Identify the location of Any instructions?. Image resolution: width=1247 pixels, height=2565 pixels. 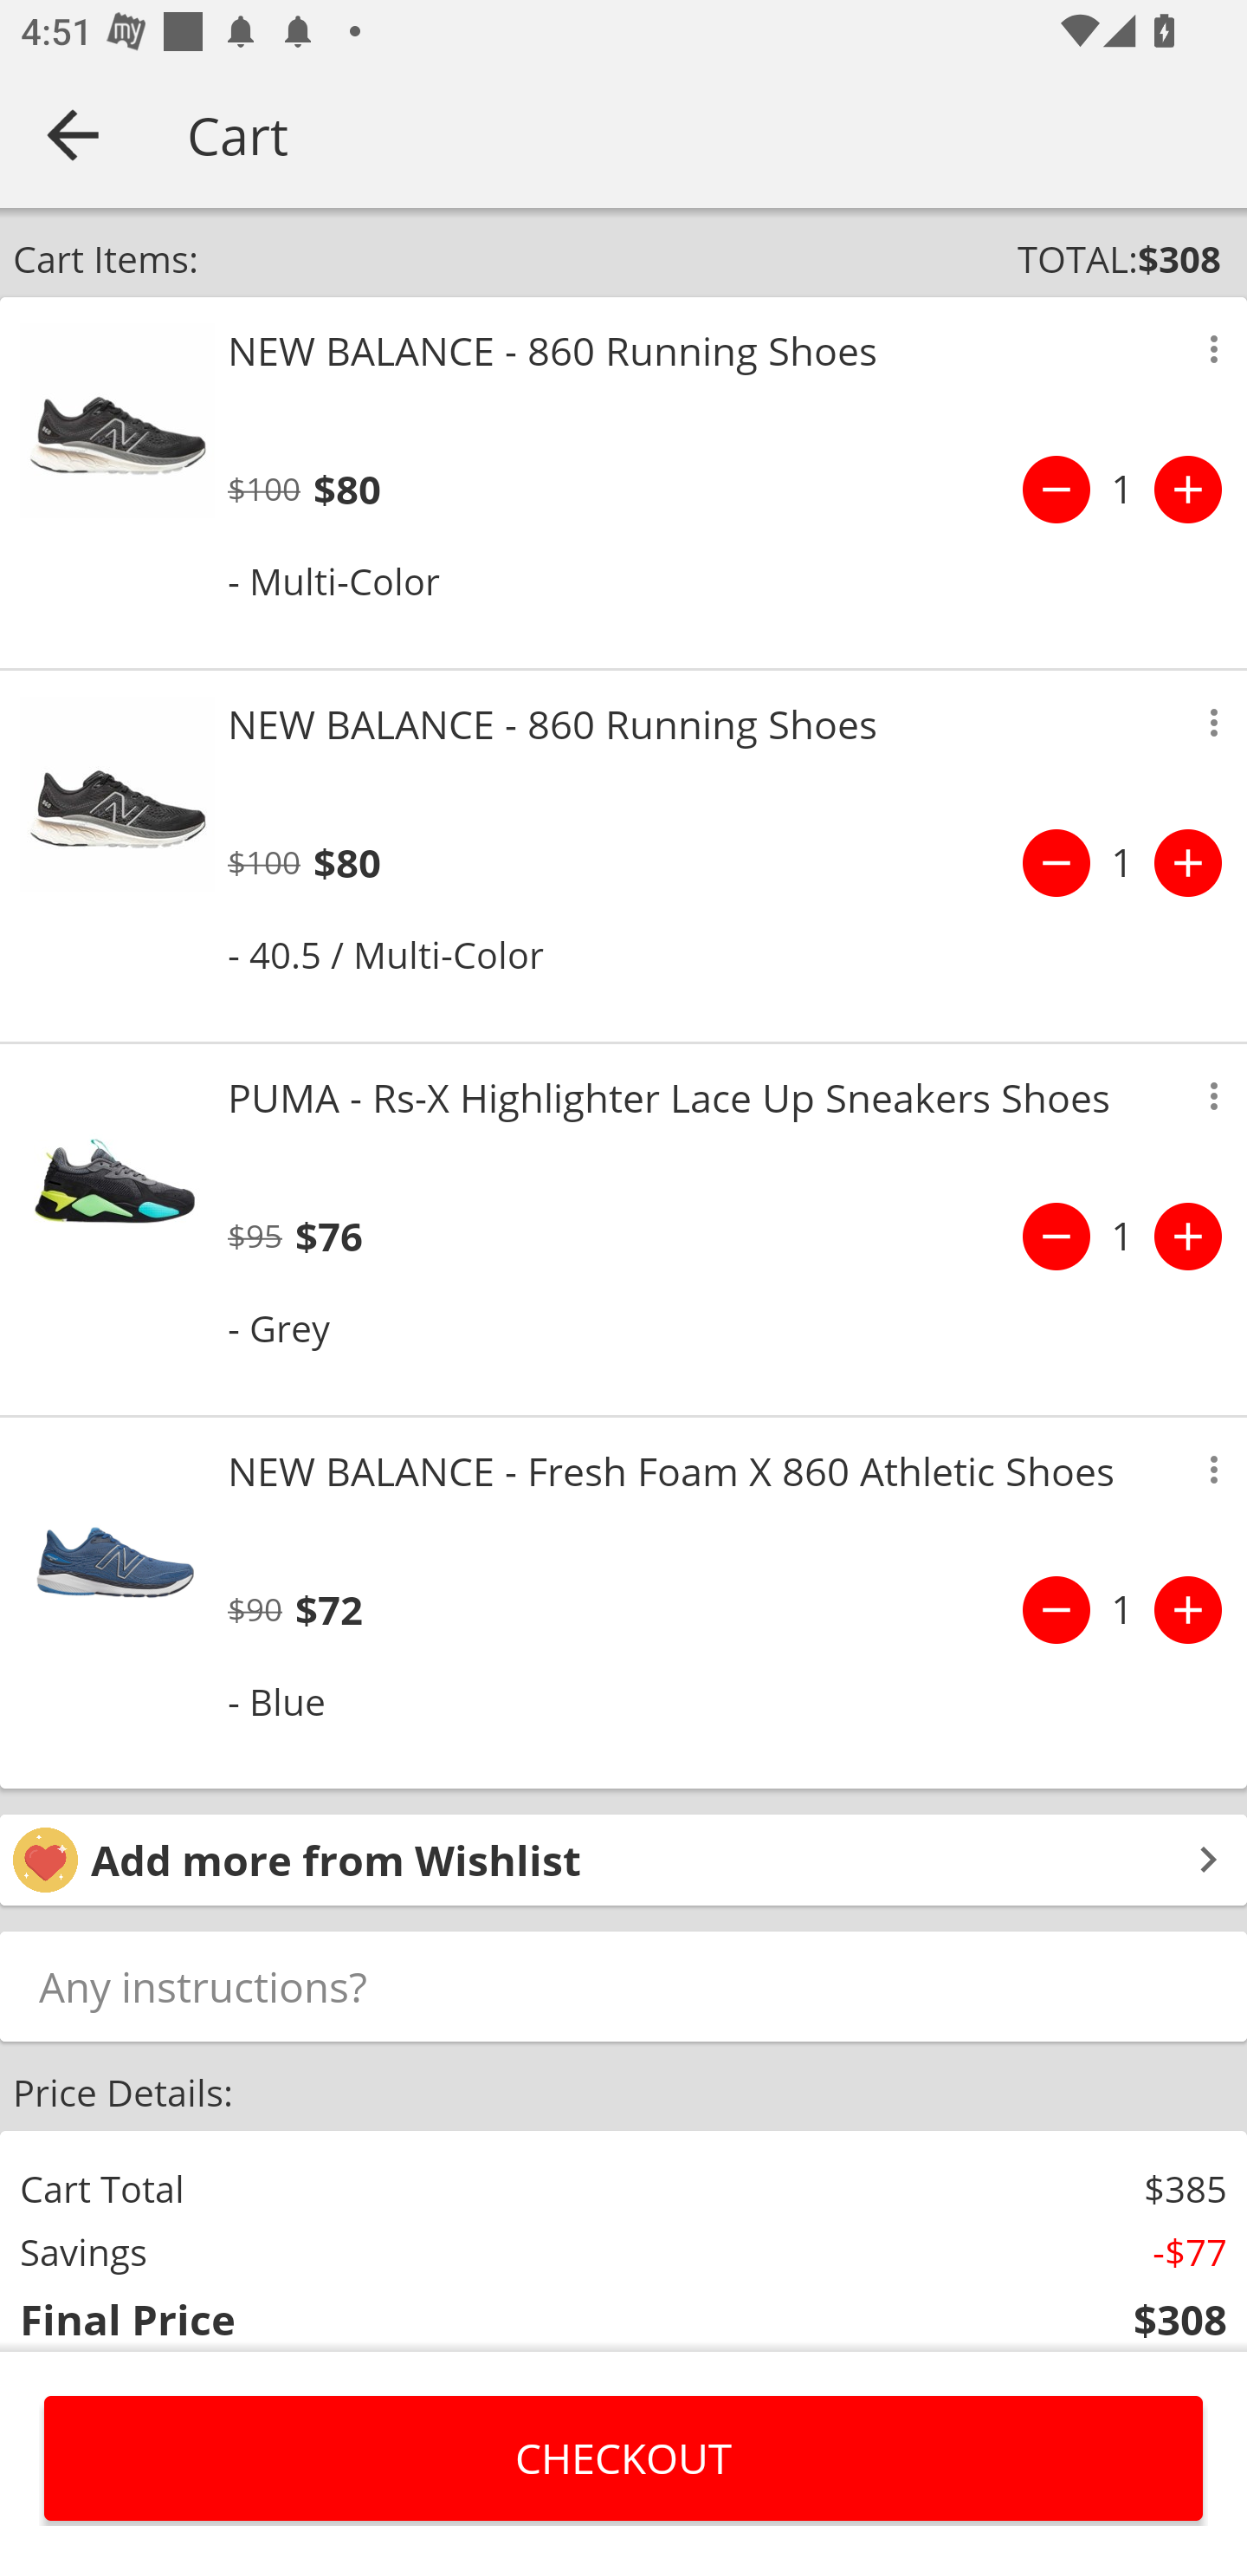
(623, 1986).